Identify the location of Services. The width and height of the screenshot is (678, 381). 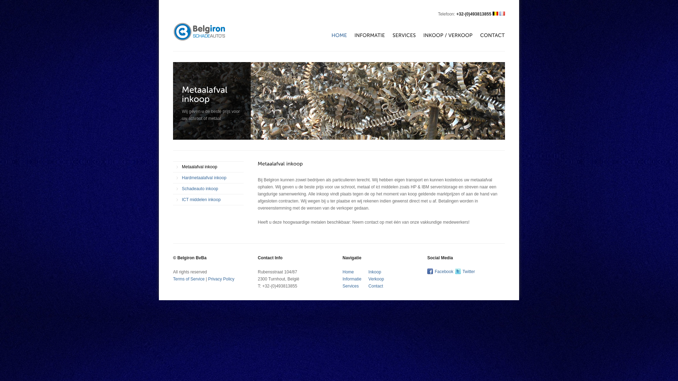
(351, 286).